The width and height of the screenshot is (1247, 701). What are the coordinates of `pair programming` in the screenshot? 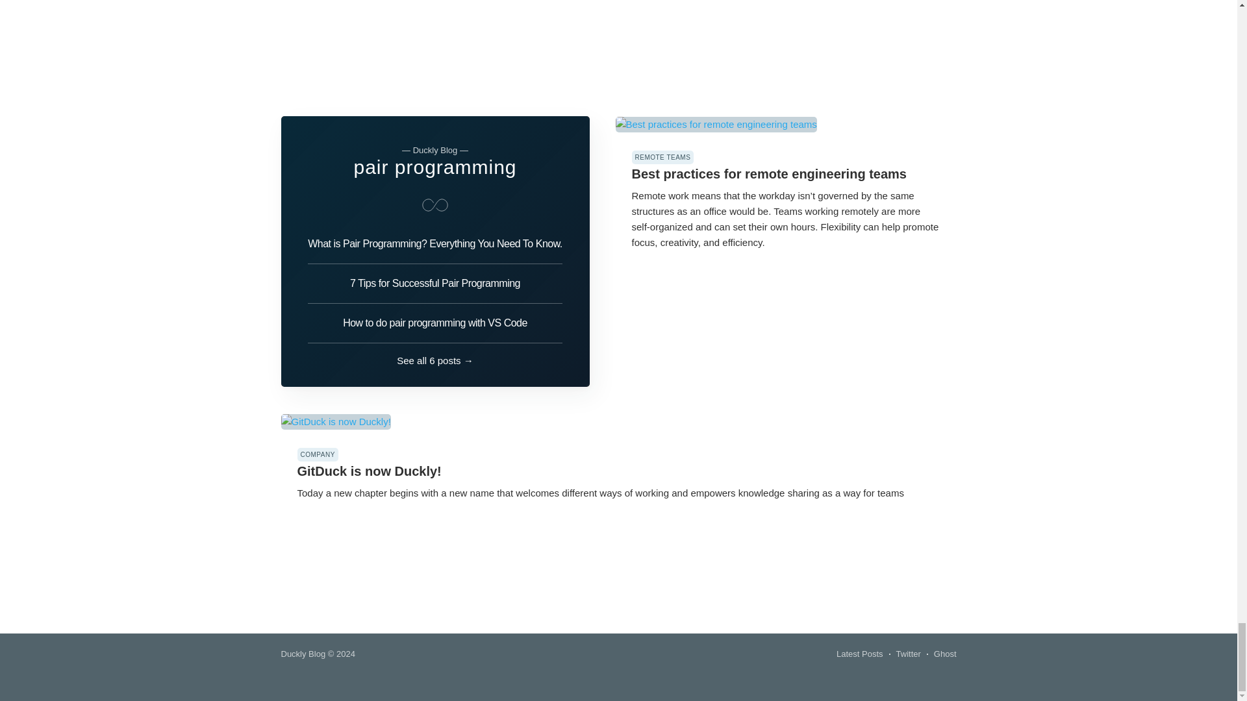 It's located at (434, 167).